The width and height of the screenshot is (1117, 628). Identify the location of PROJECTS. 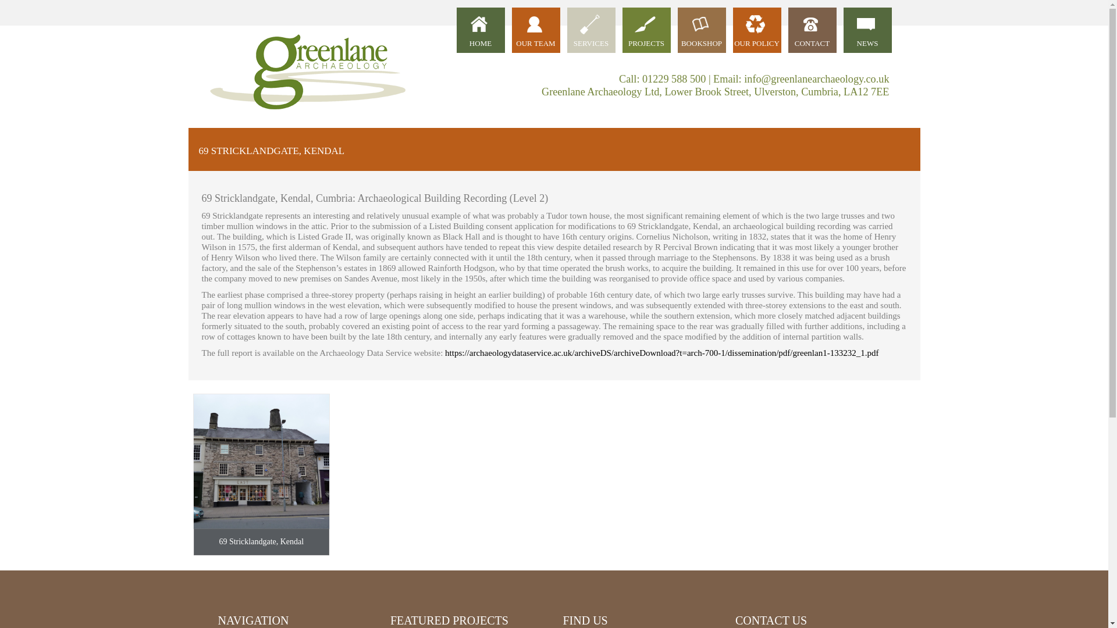
(646, 30).